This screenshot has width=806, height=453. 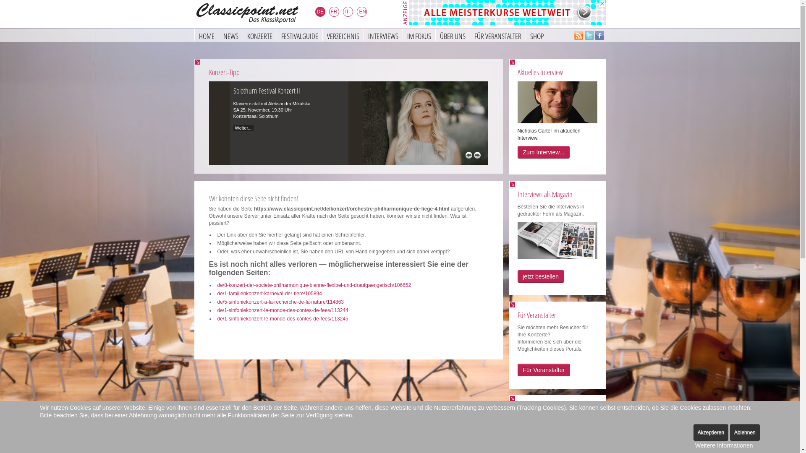 What do you see at coordinates (419, 35) in the screenshot?
I see `IM FOKUS` at bounding box center [419, 35].